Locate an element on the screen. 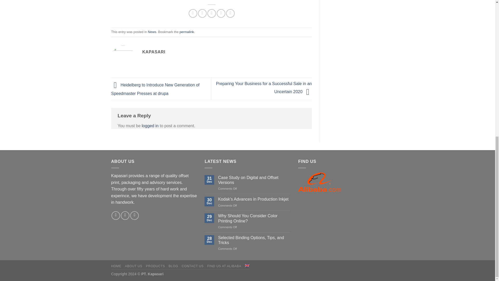  Pin on Pinterest is located at coordinates (221, 13).